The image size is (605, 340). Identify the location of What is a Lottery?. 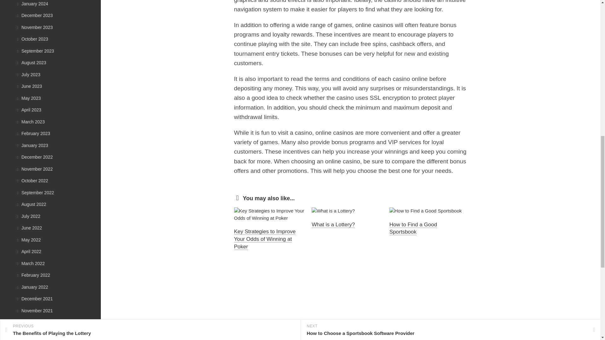
(333, 224).